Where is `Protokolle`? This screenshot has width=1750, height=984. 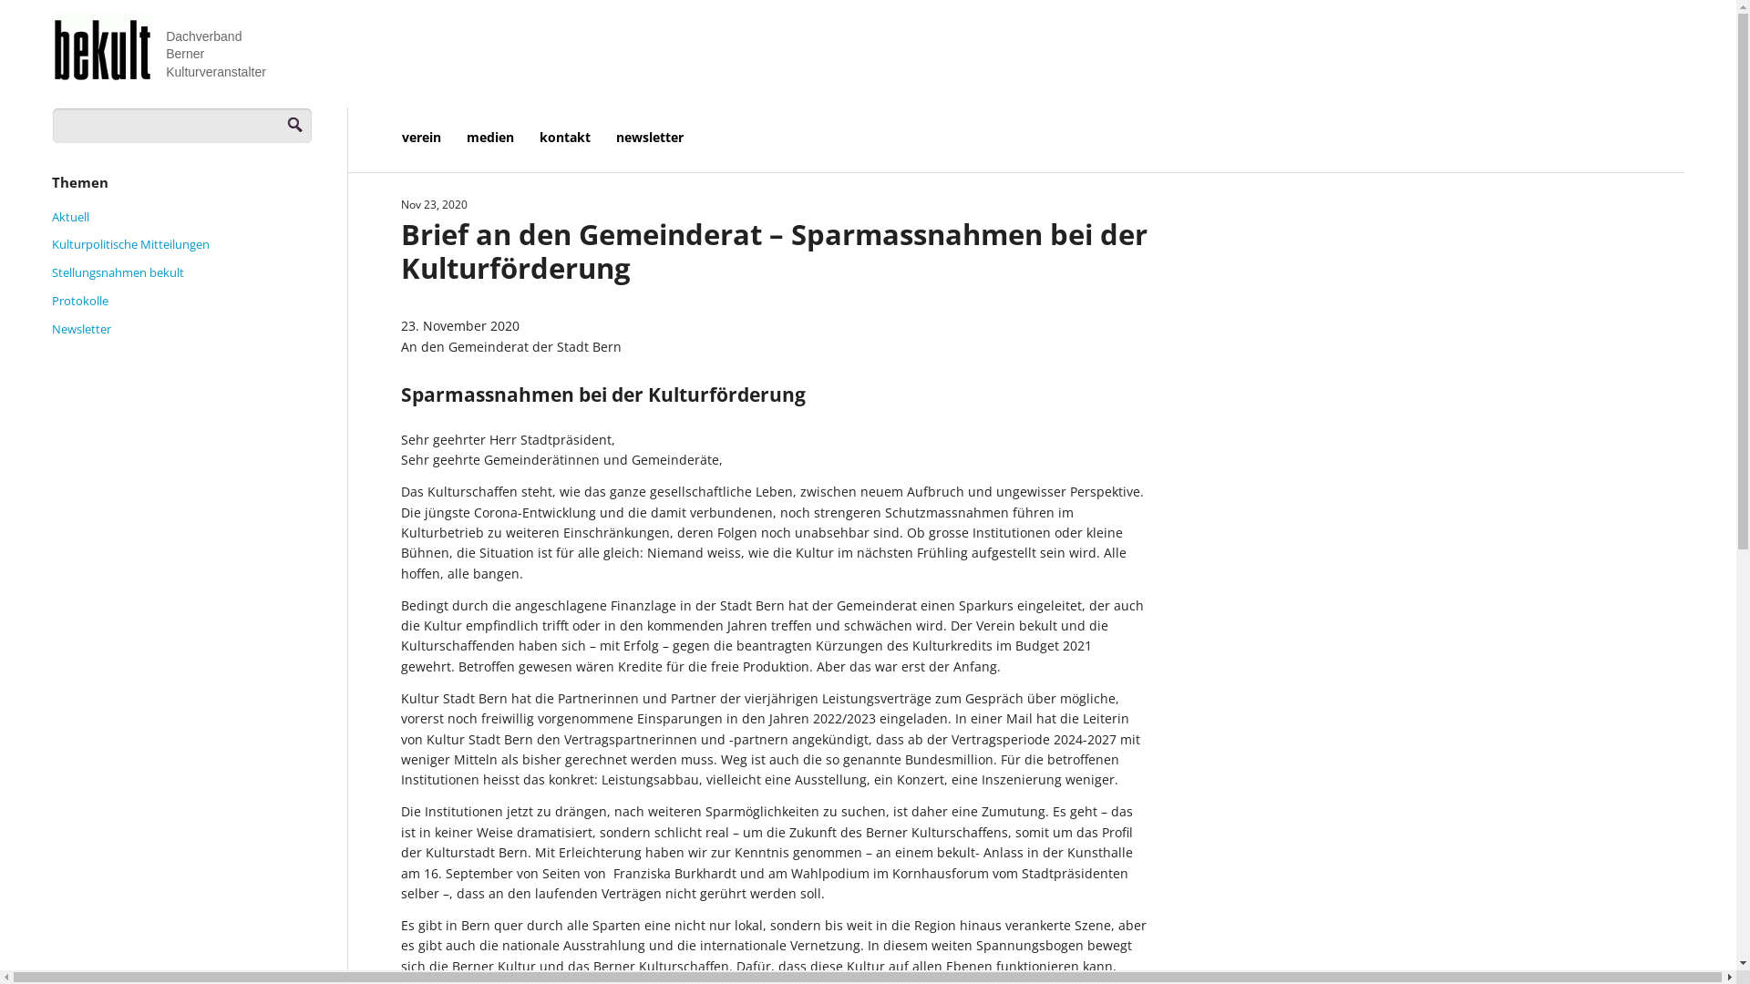
Protokolle is located at coordinates (80, 301).